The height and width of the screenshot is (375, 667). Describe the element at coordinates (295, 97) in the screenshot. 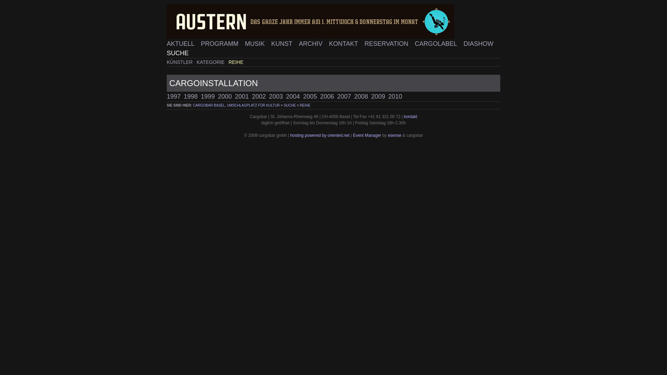

I see `2004` at that location.